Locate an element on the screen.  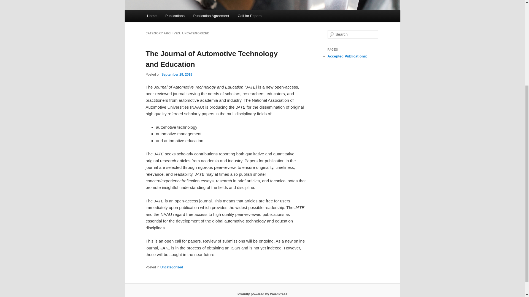
Publication Agreement is located at coordinates (211, 15).